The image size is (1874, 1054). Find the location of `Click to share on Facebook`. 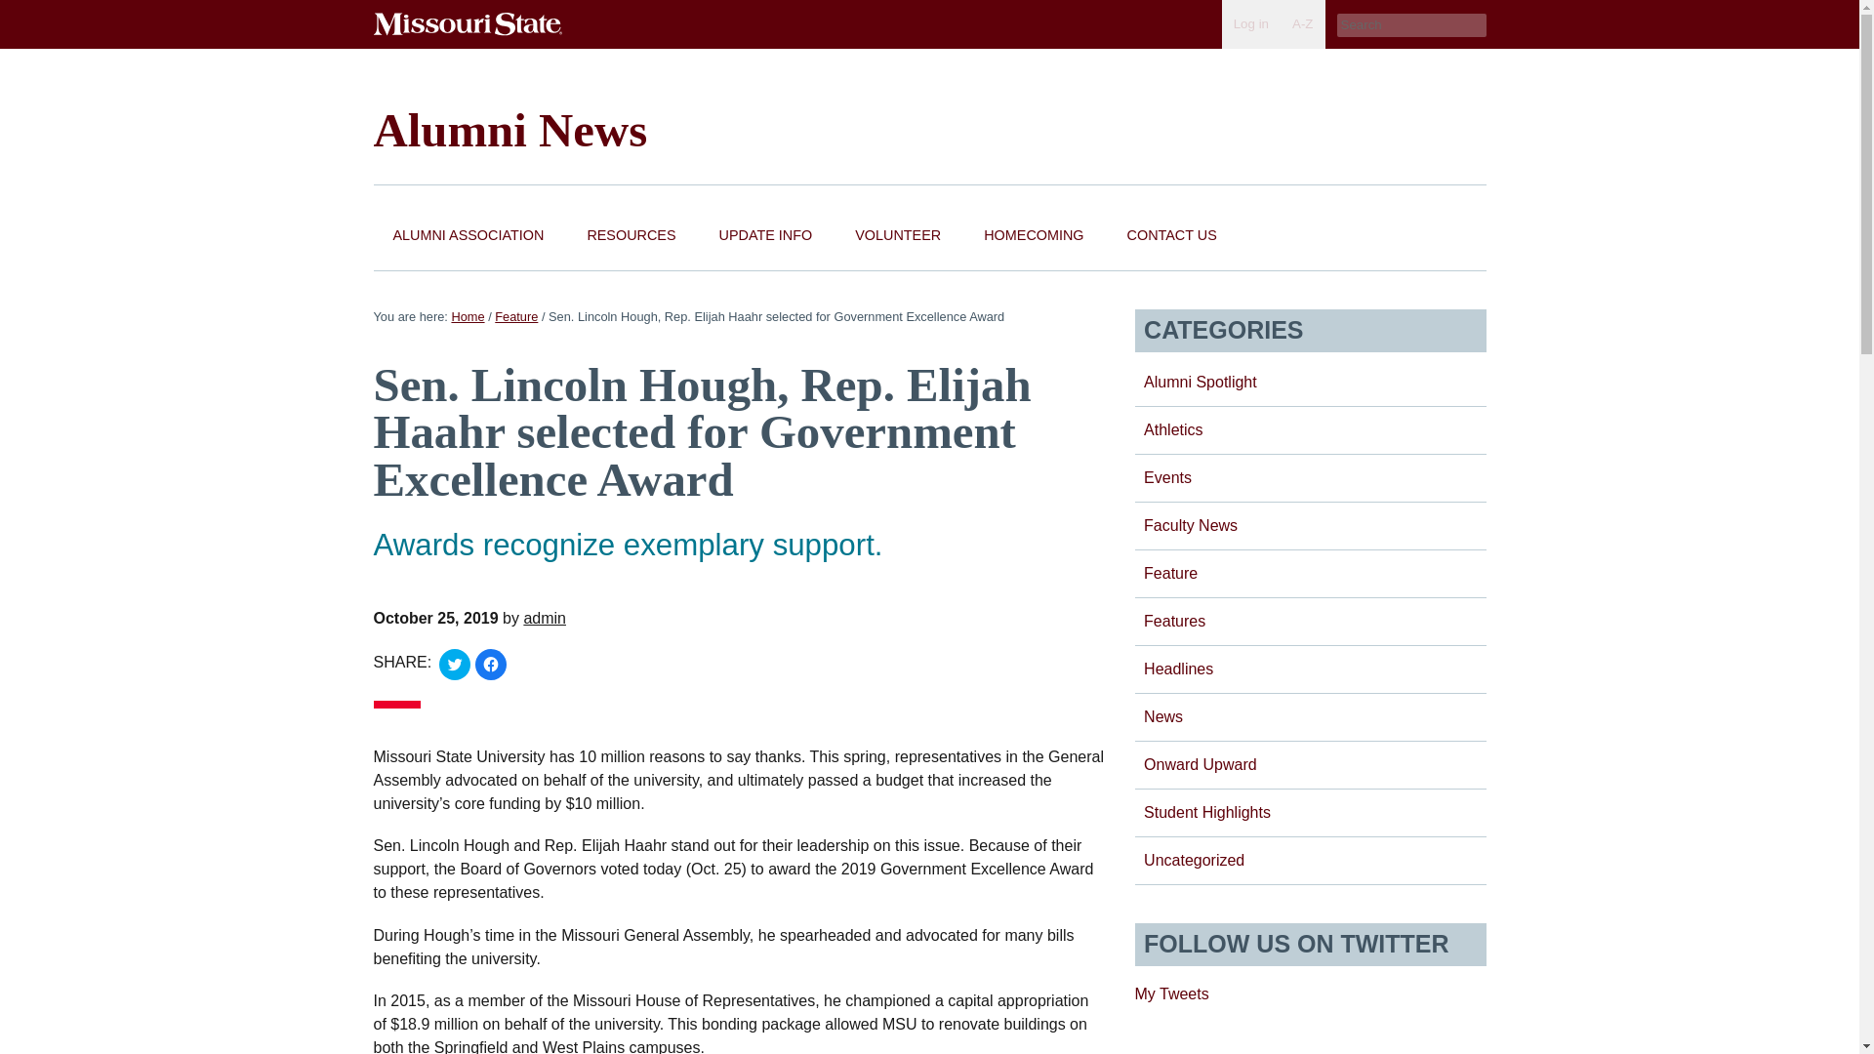

Click to share on Facebook is located at coordinates (490, 664).